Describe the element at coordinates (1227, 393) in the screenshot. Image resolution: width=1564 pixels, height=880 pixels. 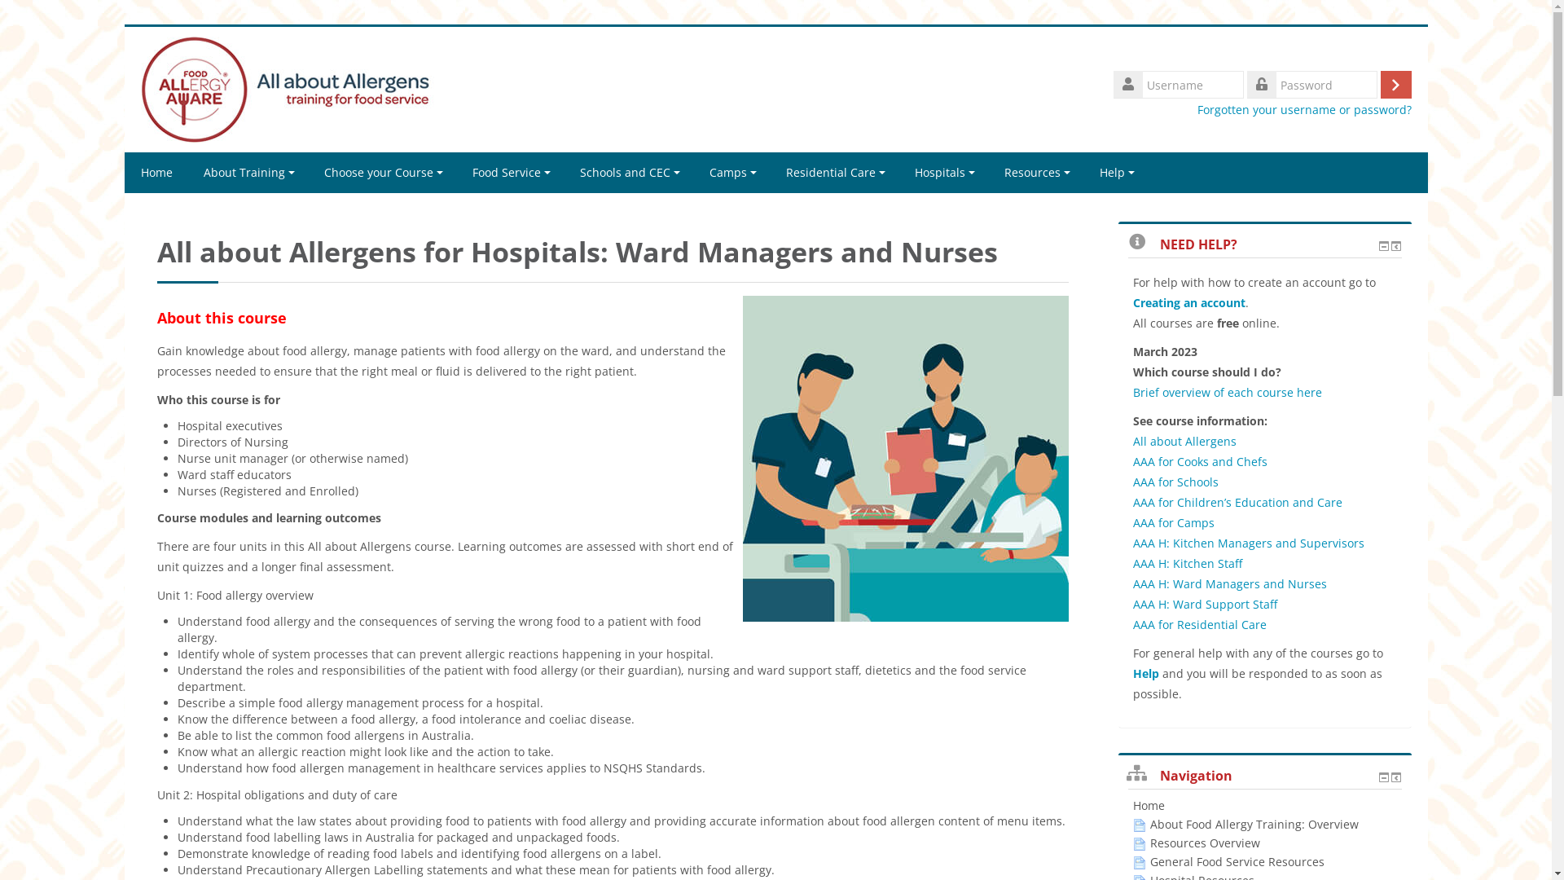
I see `Brief overview of each course here` at that location.